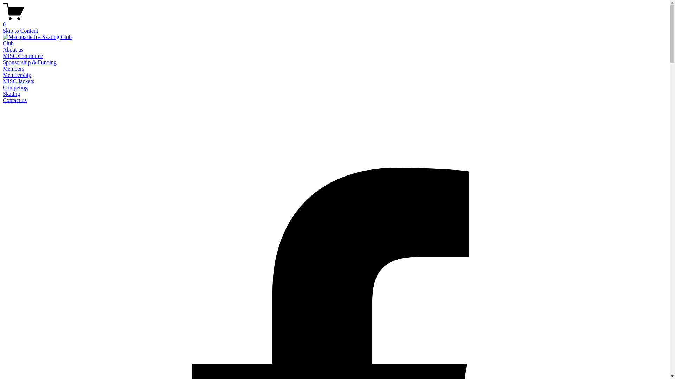  I want to click on 0, so click(335, 21).